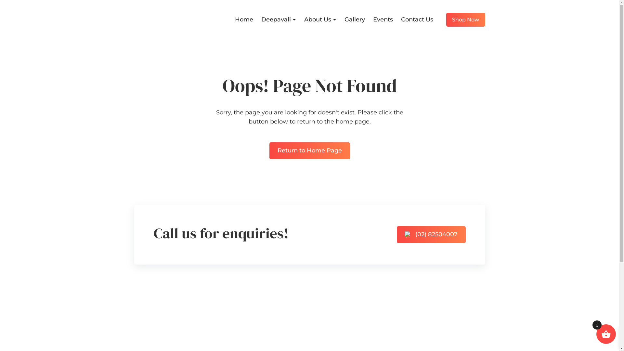 The height and width of the screenshot is (351, 624). I want to click on Cart, so click(322, 331).